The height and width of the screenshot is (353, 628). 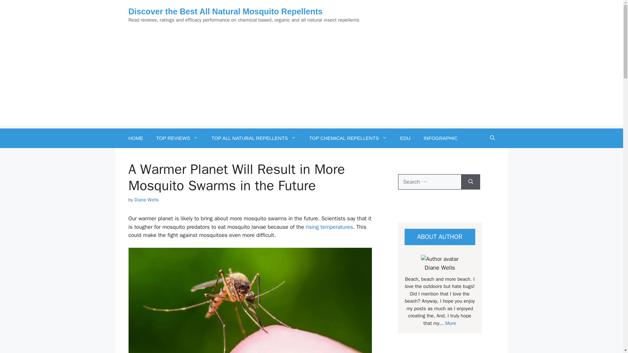 I want to click on More, so click(x=450, y=323).